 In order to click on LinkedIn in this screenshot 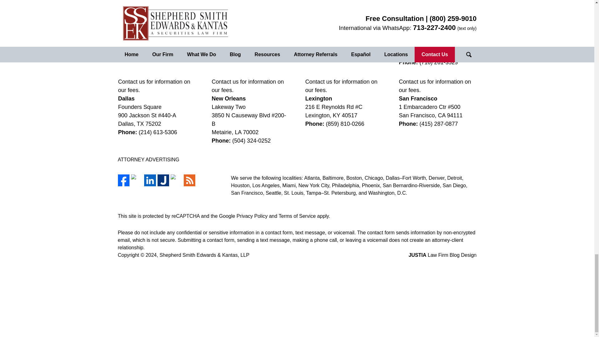, I will do `click(150, 180)`.